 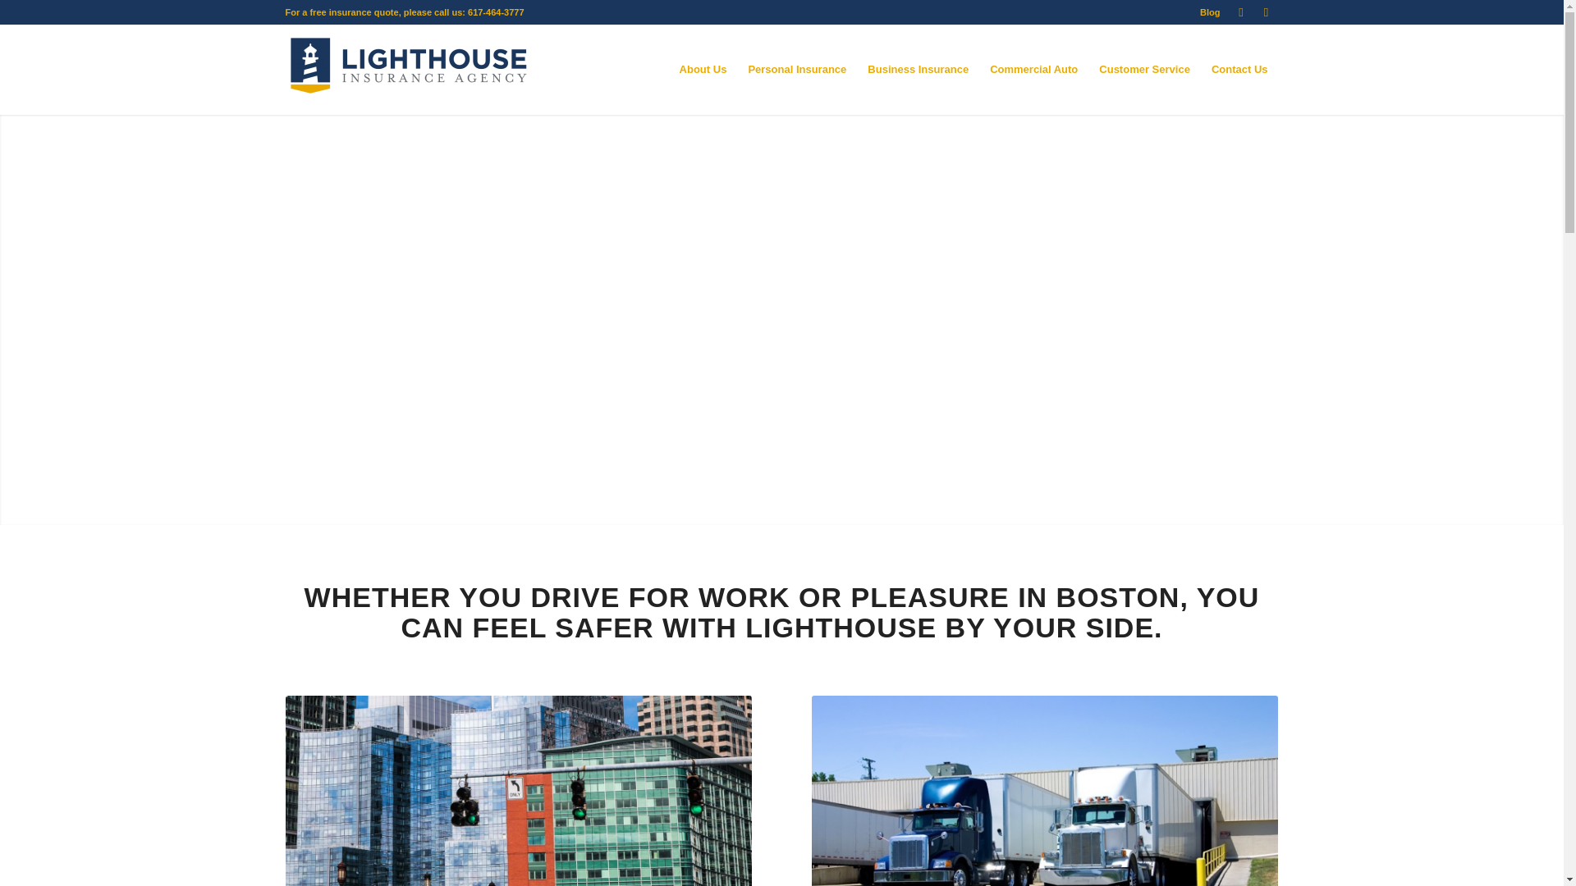 I want to click on About Us, so click(x=703, y=69).